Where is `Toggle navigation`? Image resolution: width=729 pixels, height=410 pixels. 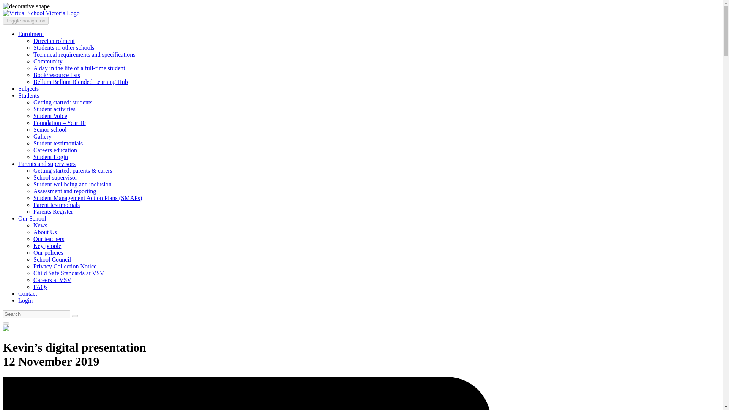
Toggle navigation is located at coordinates (26, 20).